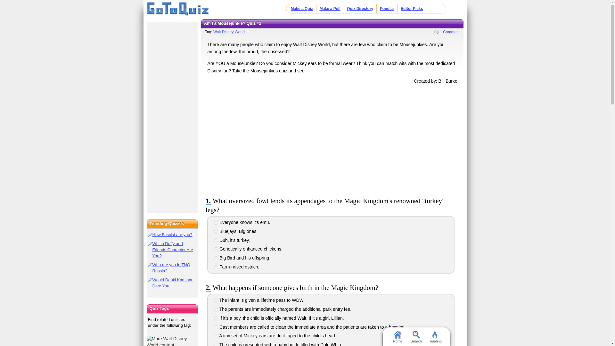 This screenshot has width=615, height=346. Describe the element at coordinates (216, 344) in the screenshot. I see `6` at that location.